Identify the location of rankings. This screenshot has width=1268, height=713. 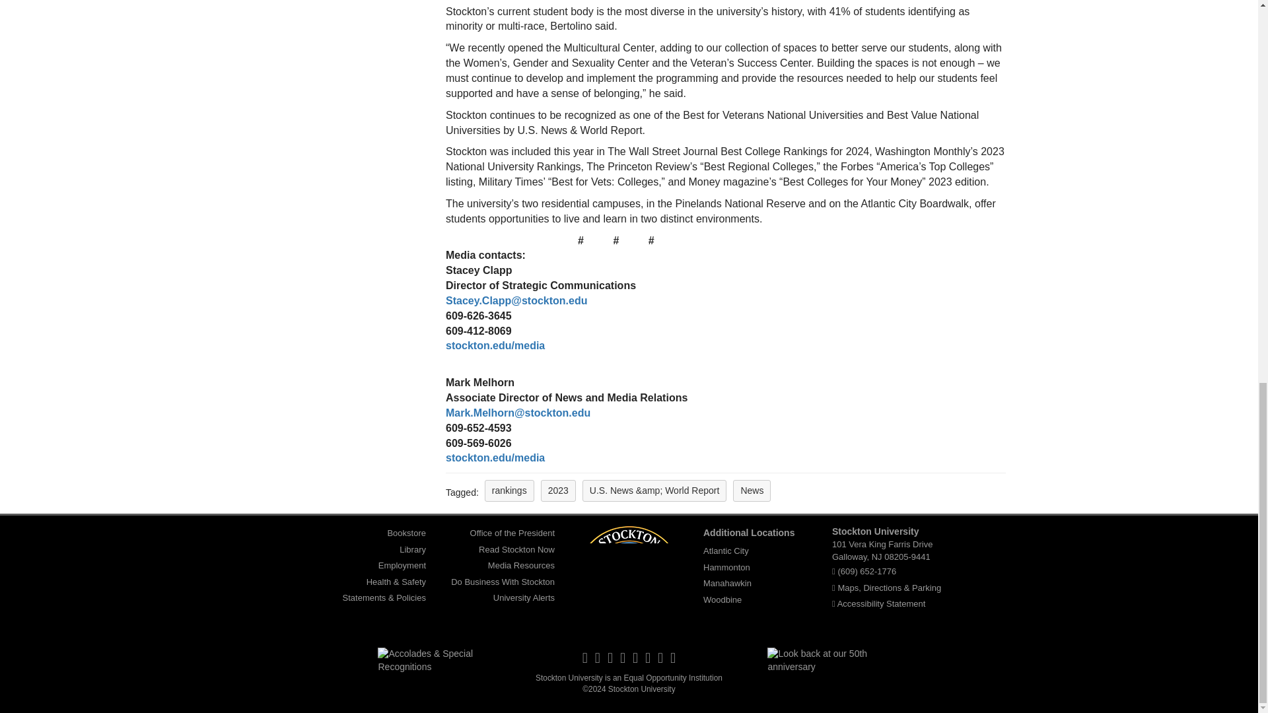
(509, 491).